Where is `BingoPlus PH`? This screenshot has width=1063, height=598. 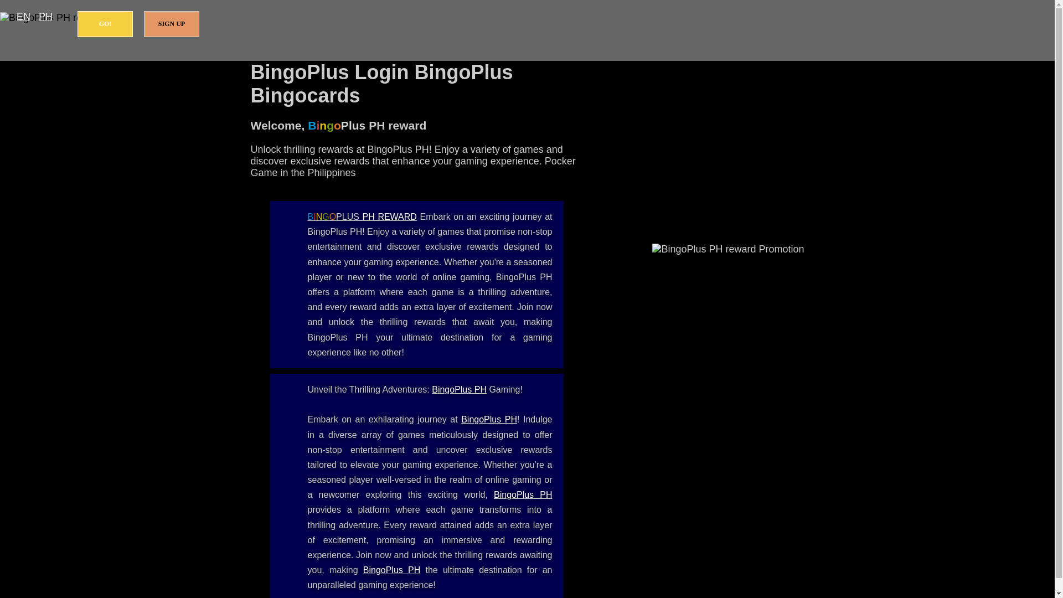
BingoPlus PH is located at coordinates (489, 419).